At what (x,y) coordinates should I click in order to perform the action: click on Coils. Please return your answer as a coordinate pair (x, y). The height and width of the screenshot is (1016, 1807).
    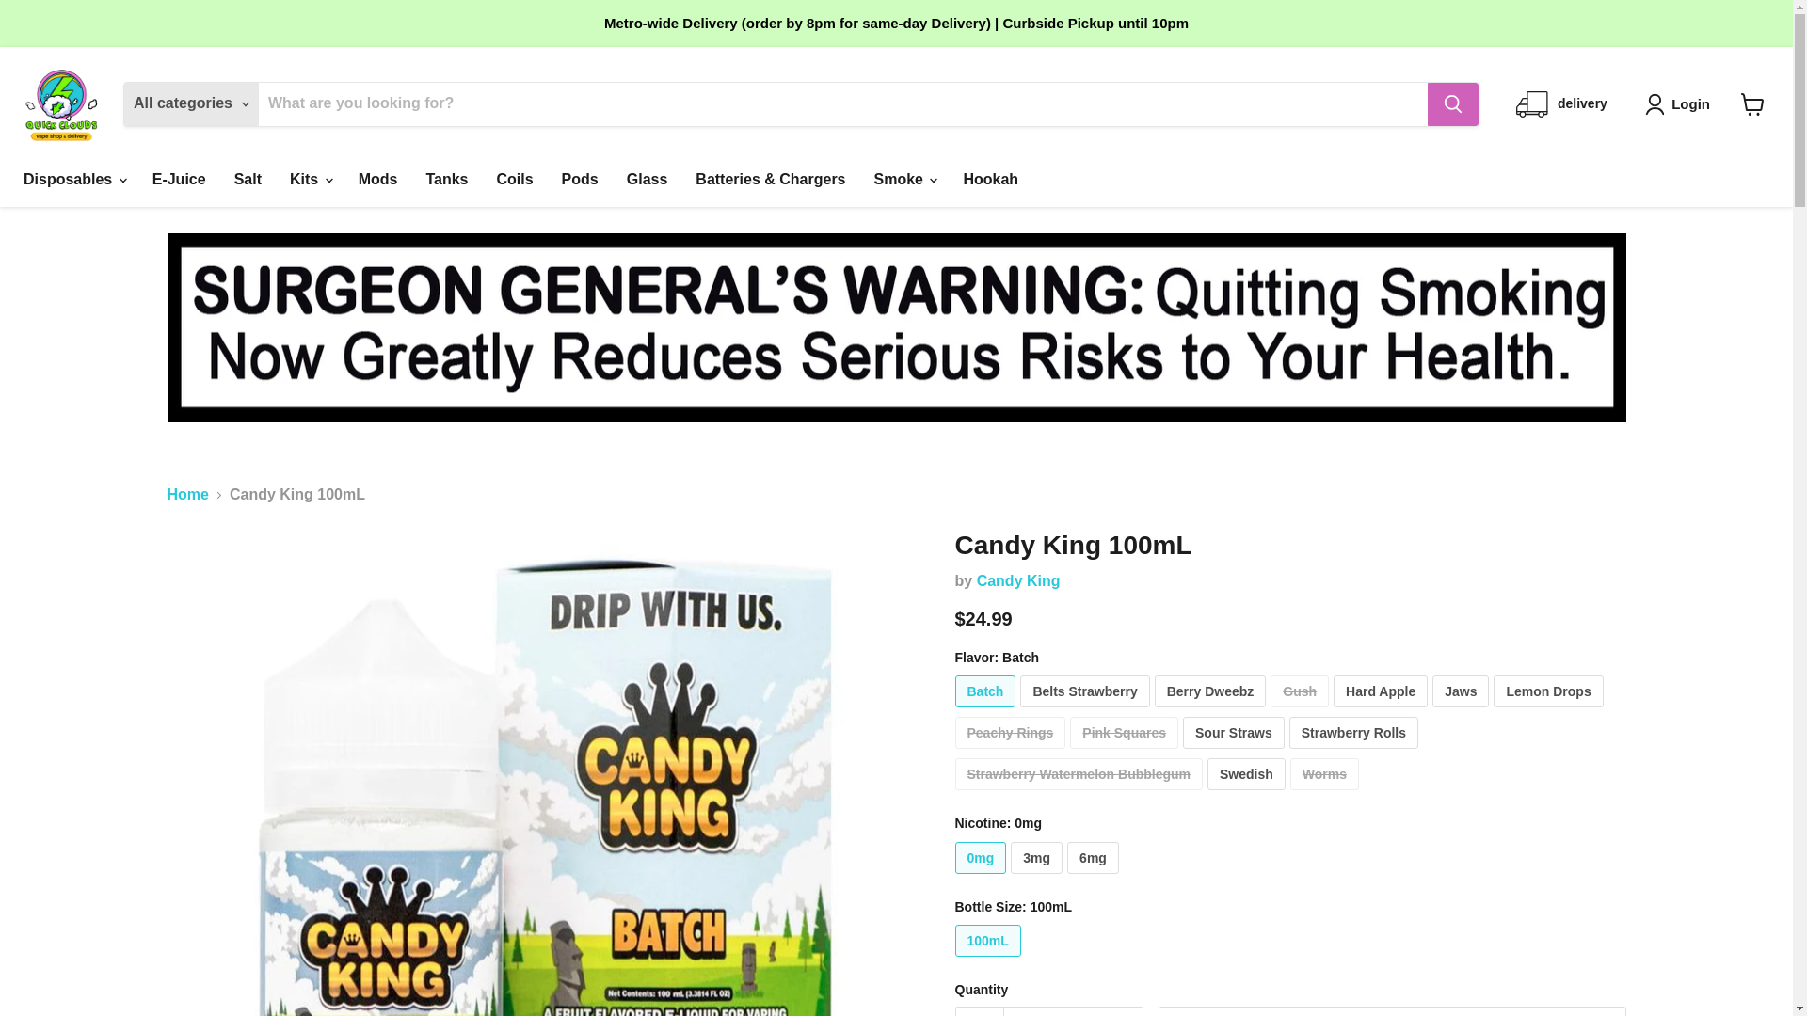
    Looking at the image, I should click on (514, 179).